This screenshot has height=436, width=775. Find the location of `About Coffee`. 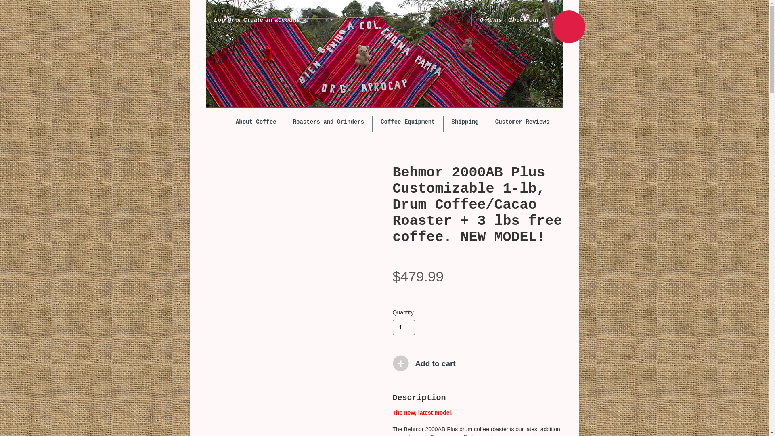

About Coffee is located at coordinates (256, 122).